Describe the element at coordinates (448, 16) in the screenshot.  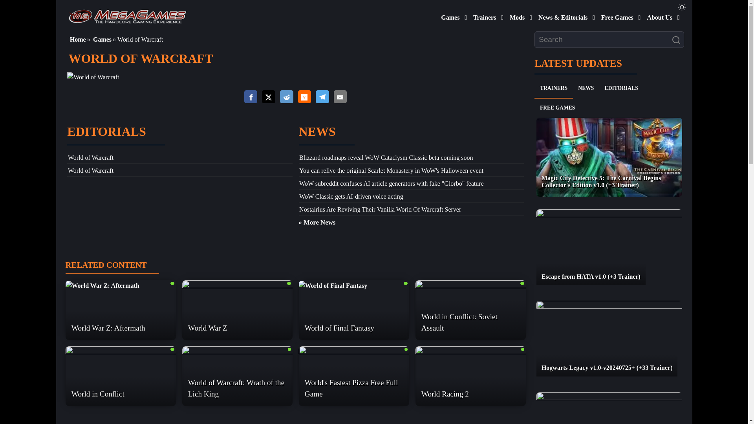
I see `Games` at that location.